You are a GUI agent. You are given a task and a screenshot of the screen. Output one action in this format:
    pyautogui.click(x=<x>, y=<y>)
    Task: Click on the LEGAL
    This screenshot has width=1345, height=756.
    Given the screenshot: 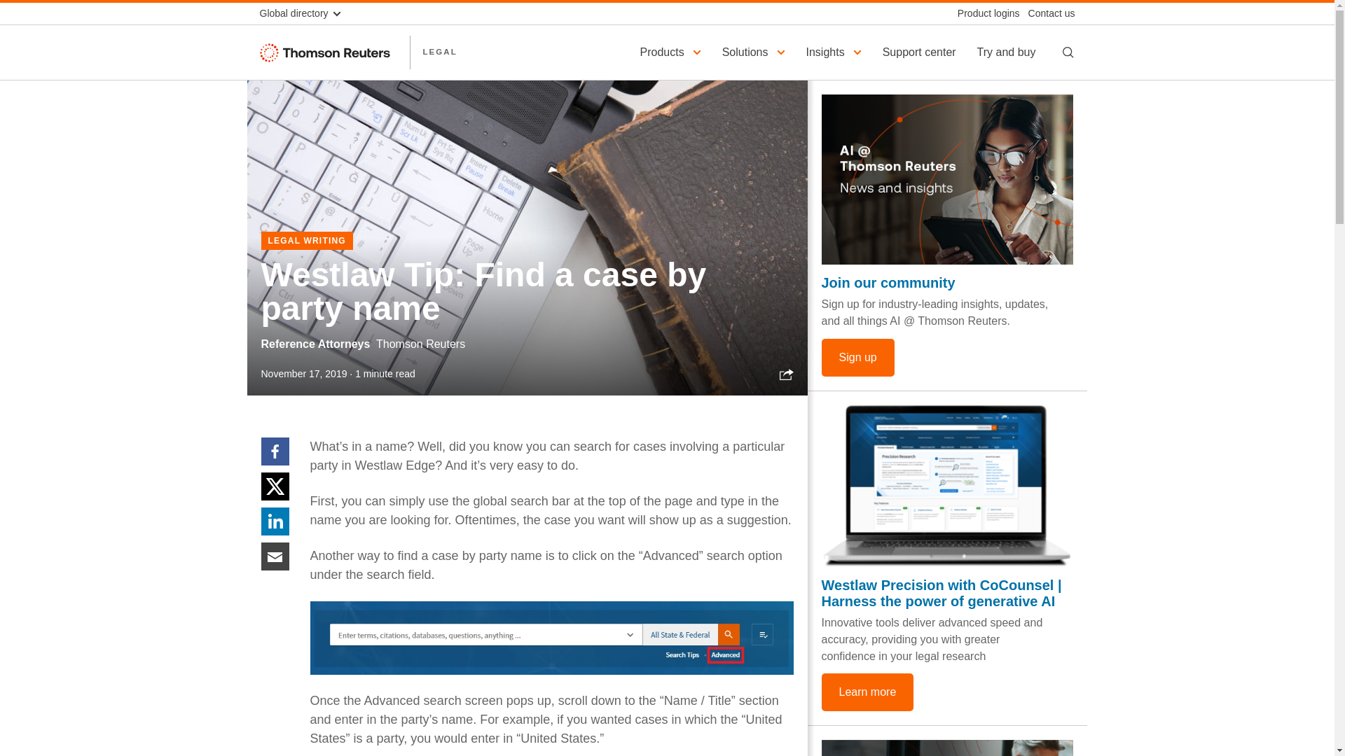 What is the action you would take?
    pyautogui.click(x=439, y=52)
    